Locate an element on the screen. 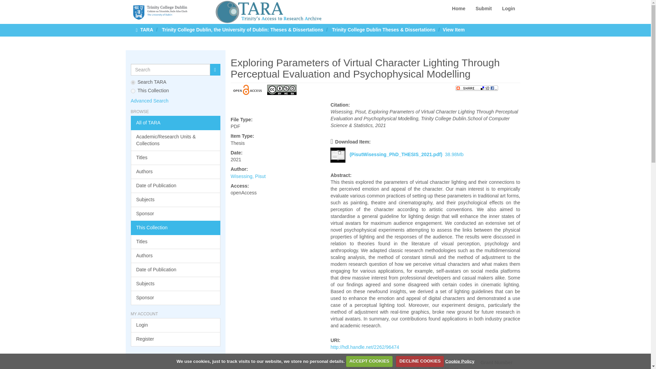 The height and width of the screenshot is (369, 656). Advanced Search is located at coordinates (150, 101).